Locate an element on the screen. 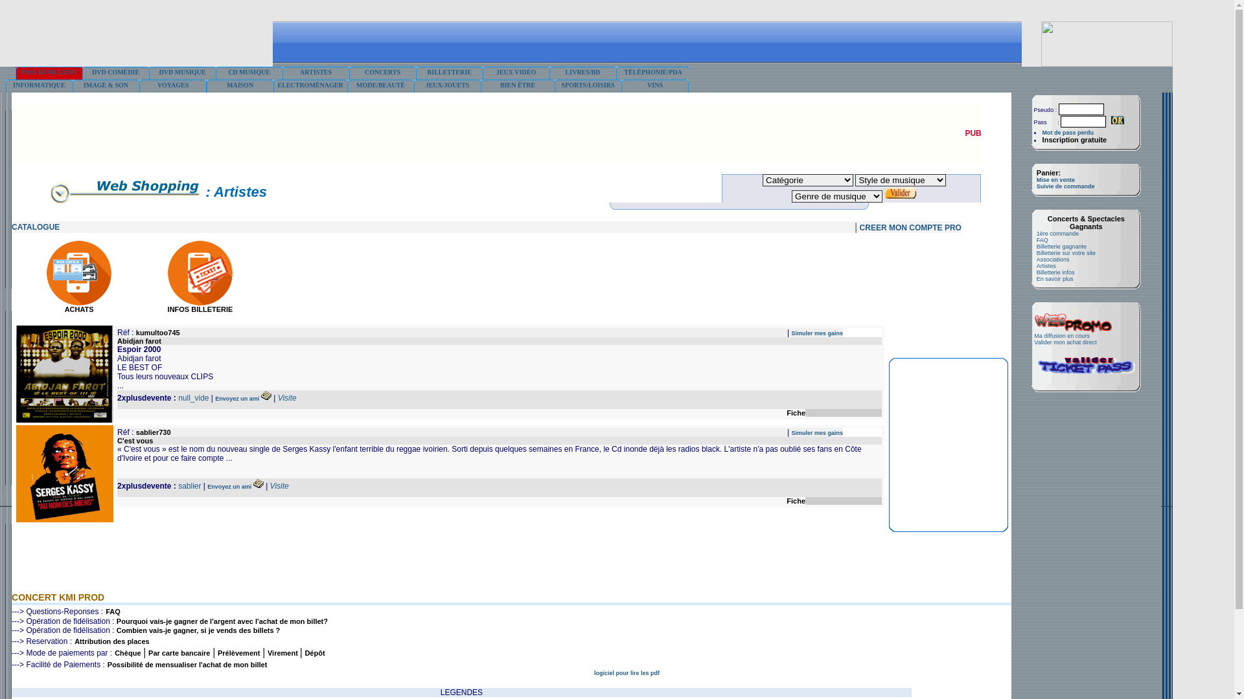 The height and width of the screenshot is (699, 1244). Simuler mes gains is located at coordinates (818, 433).